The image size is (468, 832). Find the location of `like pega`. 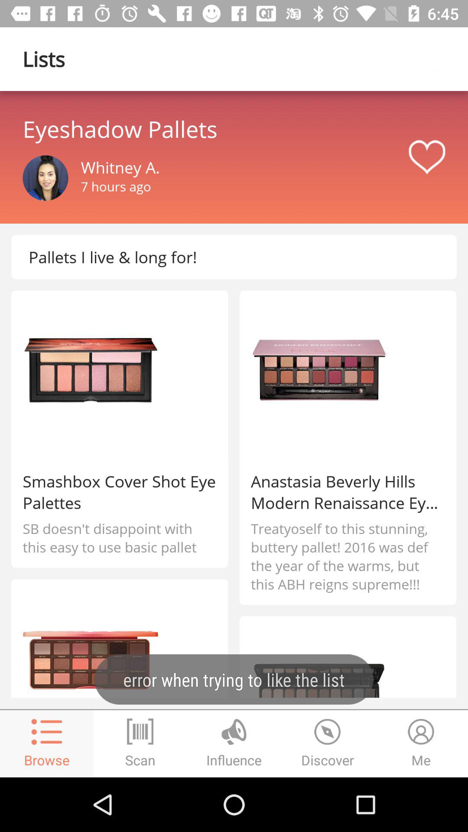

like pega is located at coordinates (427, 157).